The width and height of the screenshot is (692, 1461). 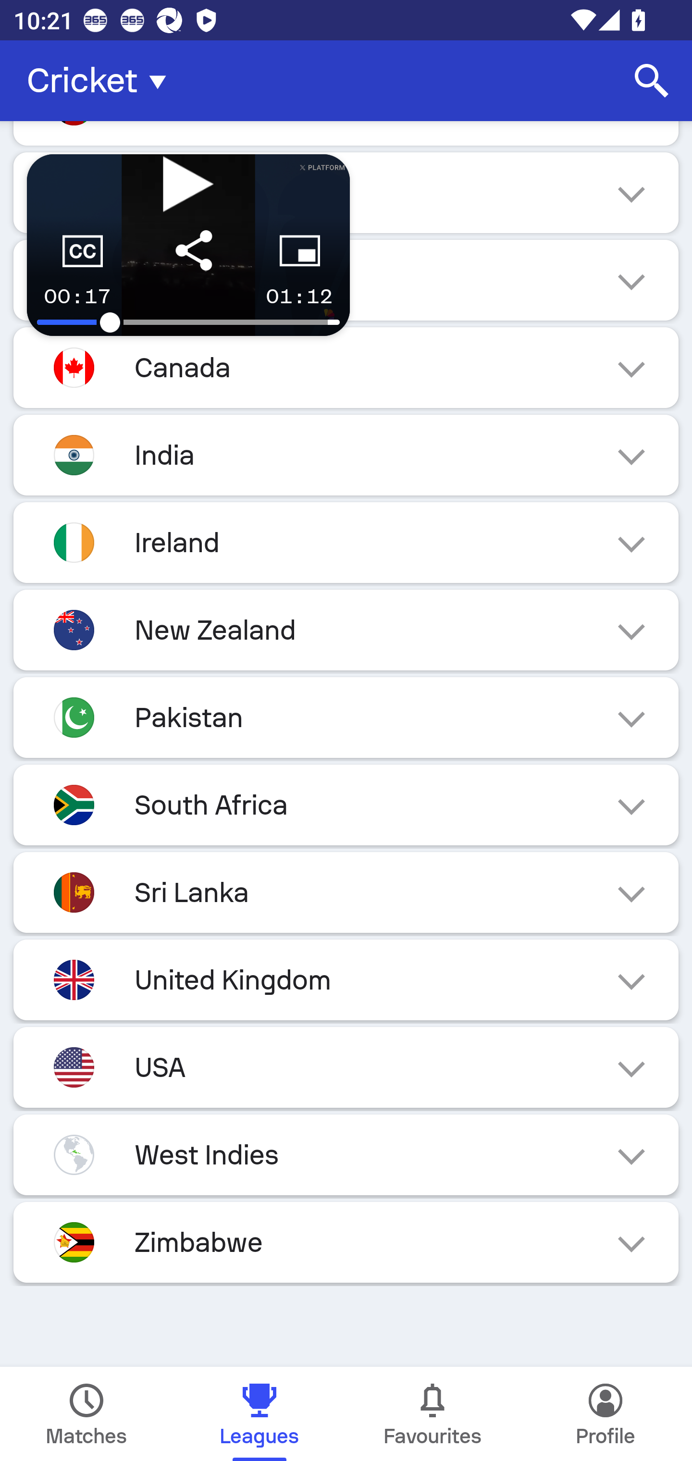 I want to click on West Indies, so click(x=346, y=1154).